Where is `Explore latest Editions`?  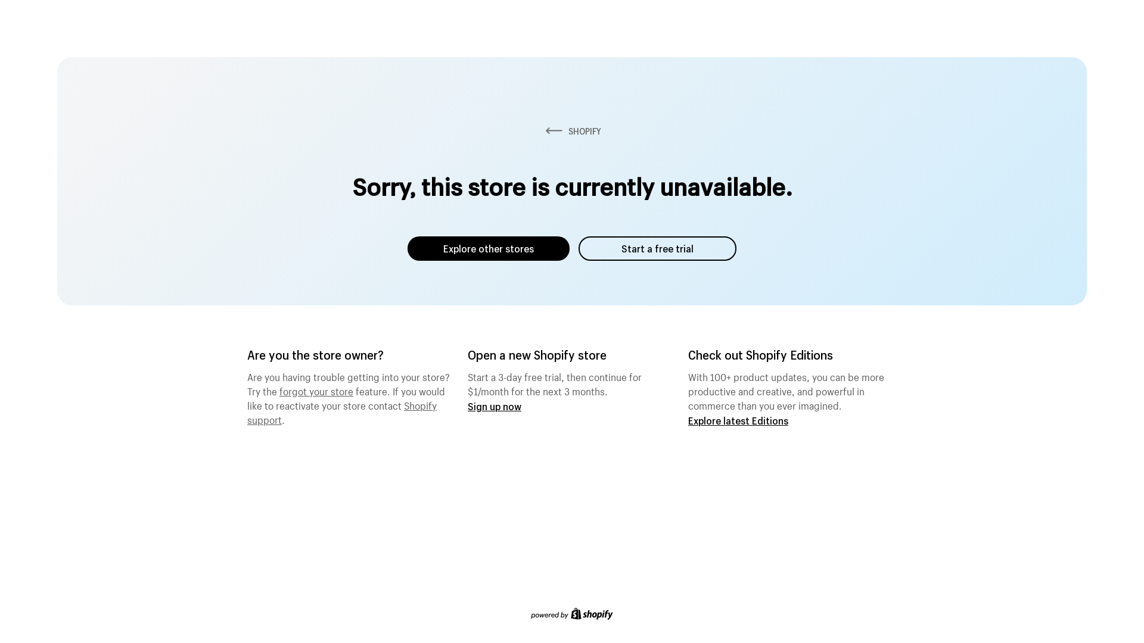 Explore latest Editions is located at coordinates (738, 420).